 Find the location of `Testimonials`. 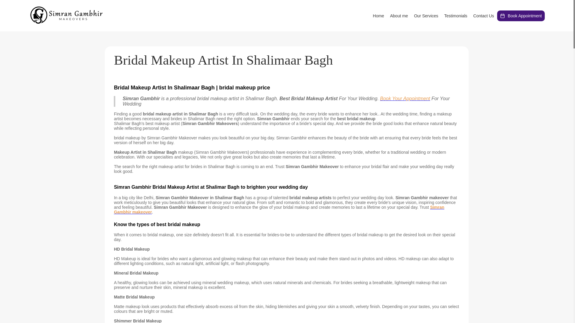

Testimonials is located at coordinates (455, 16).